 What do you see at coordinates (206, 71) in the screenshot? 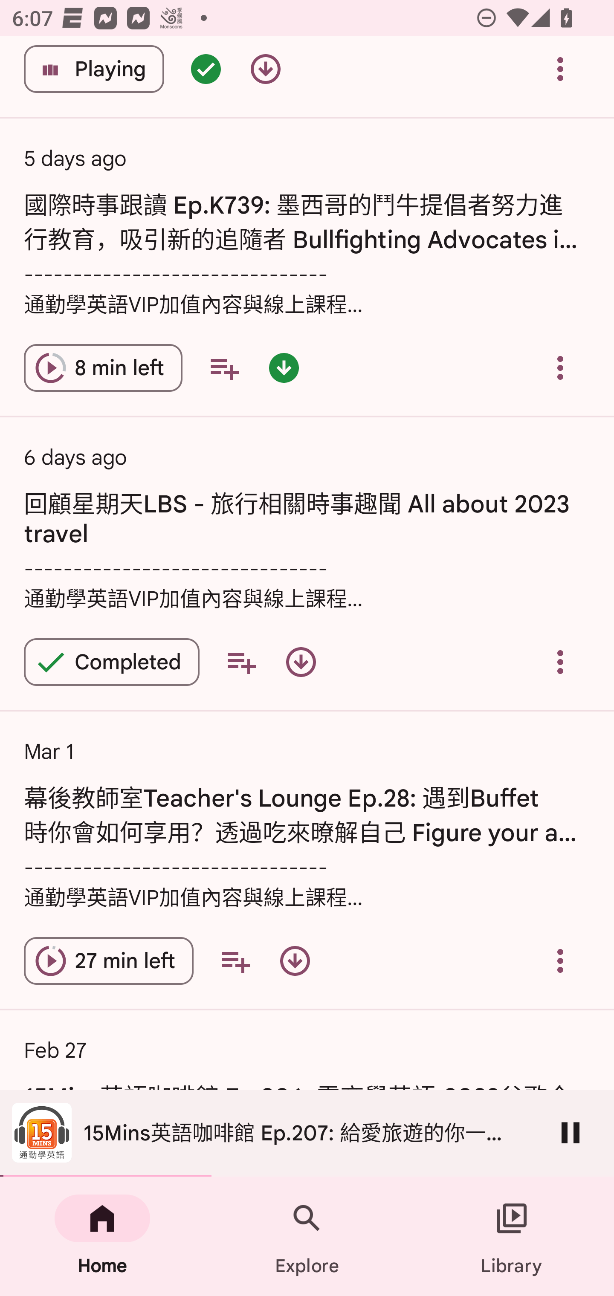
I see `Episode queued - double tap for options` at bounding box center [206, 71].